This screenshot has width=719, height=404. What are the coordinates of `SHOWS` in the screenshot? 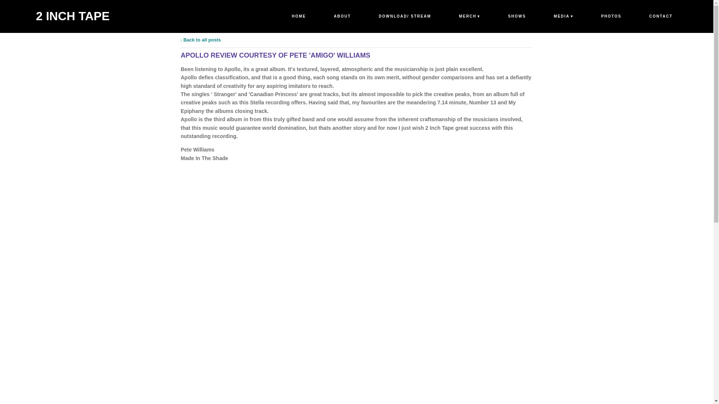 It's located at (517, 16).